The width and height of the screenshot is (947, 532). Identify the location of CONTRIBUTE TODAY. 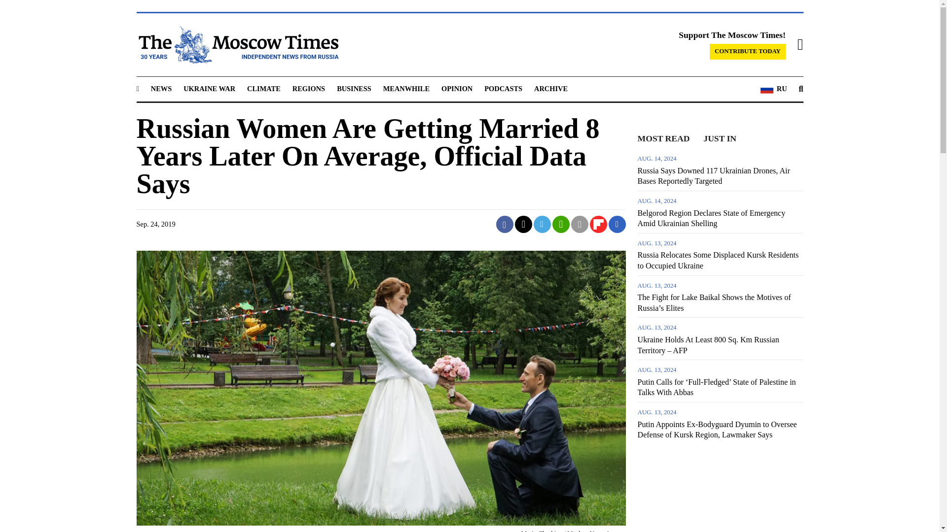
(748, 51).